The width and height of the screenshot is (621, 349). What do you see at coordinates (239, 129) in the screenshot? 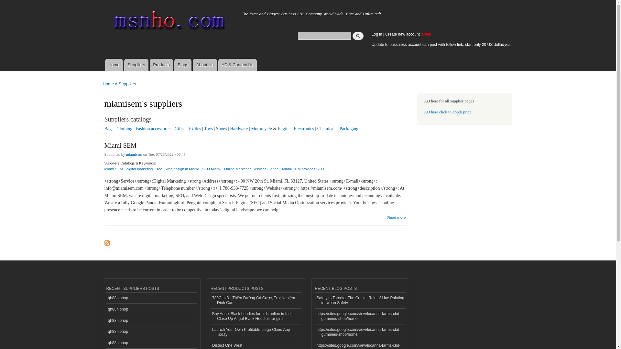
I see `Hardware` at bounding box center [239, 129].